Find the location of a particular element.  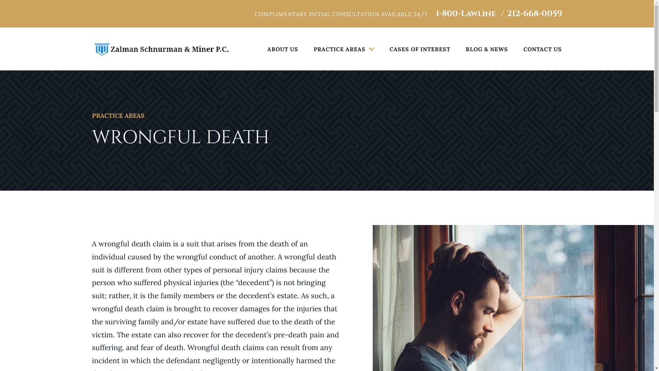

BLOG & NEWS is located at coordinates (487, 49).